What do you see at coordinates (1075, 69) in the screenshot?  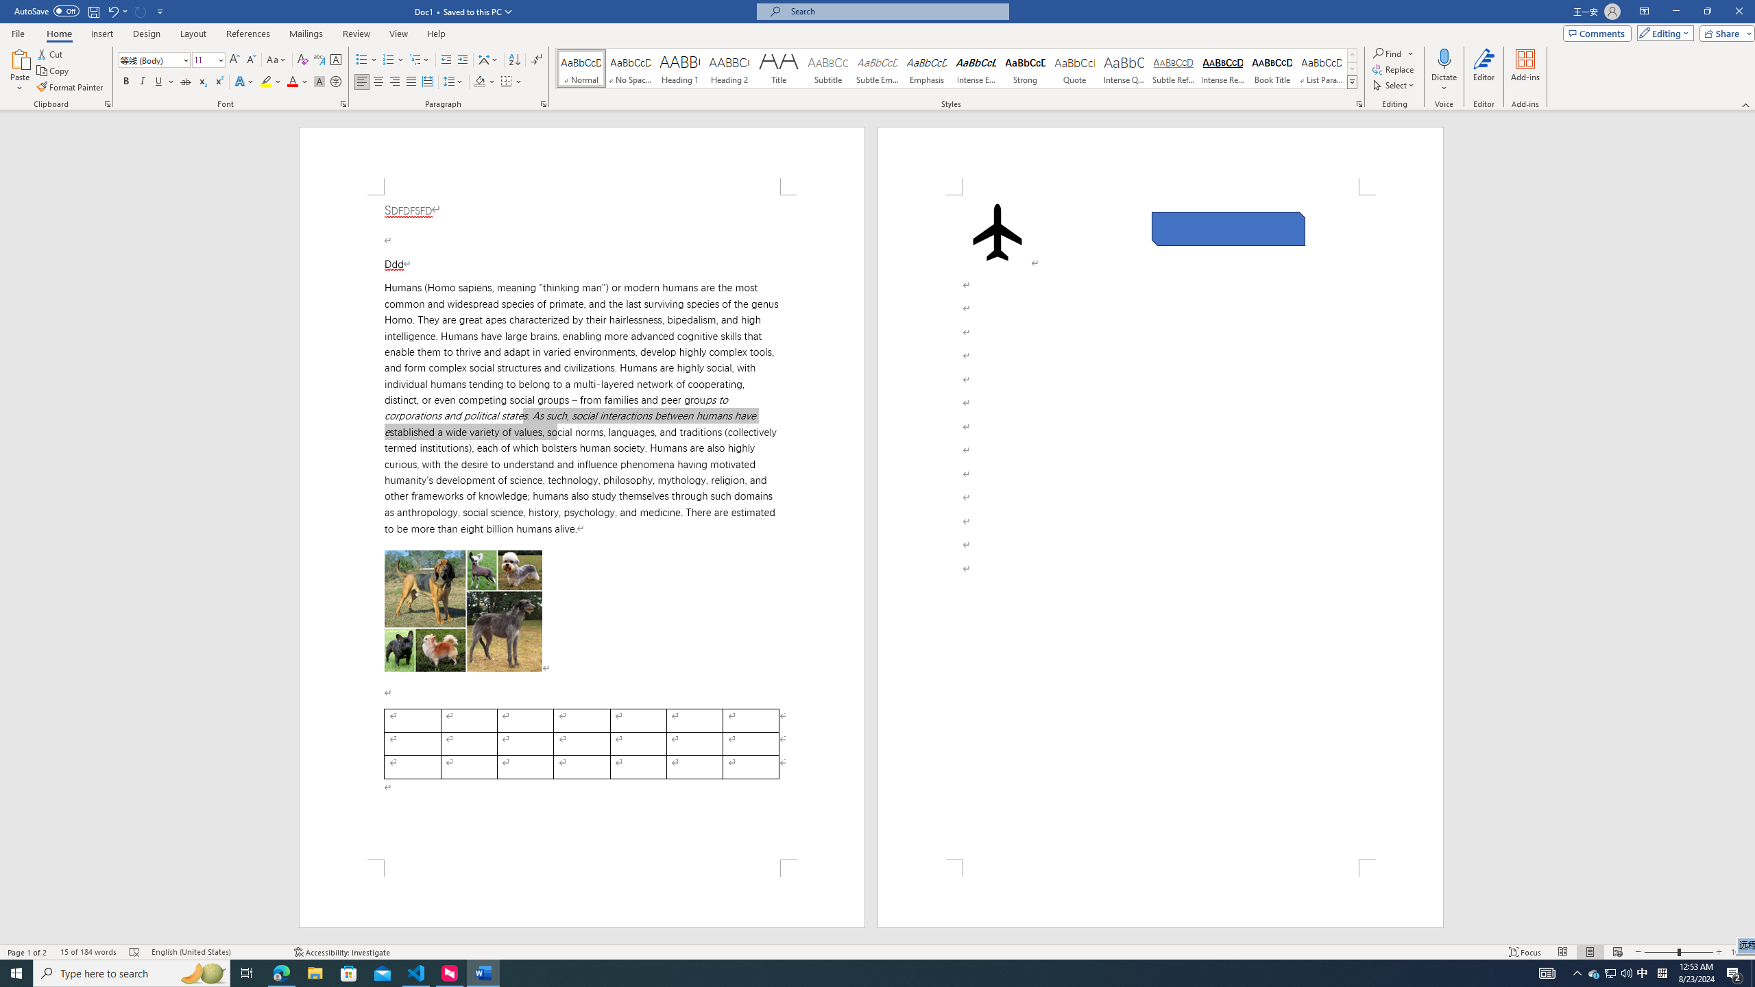 I see `Quote` at bounding box center [1075, 69].